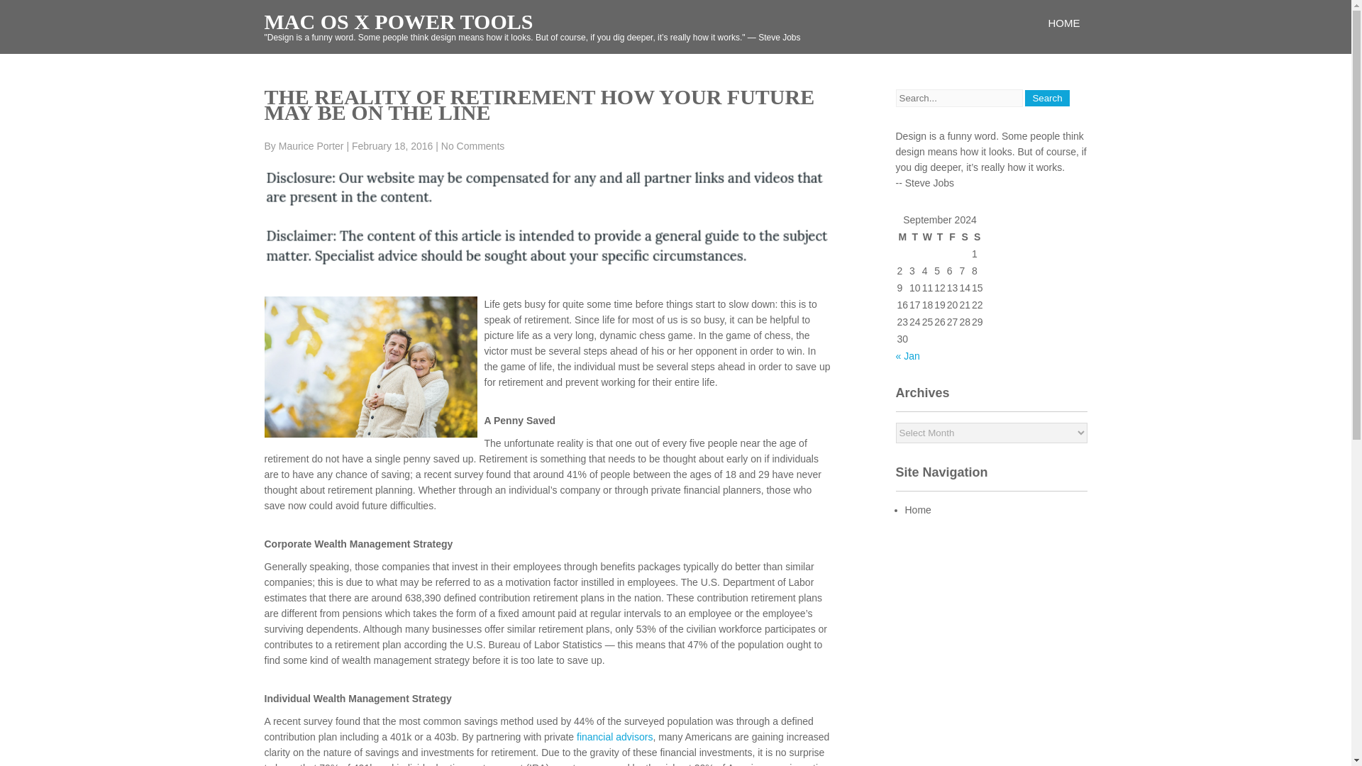 Image resolution: width=1362 pixels, height=766 pixels. Describe the element at coordinates (614, 736) in the screenshot. I see `Financial planner, Financial planner` at that location.